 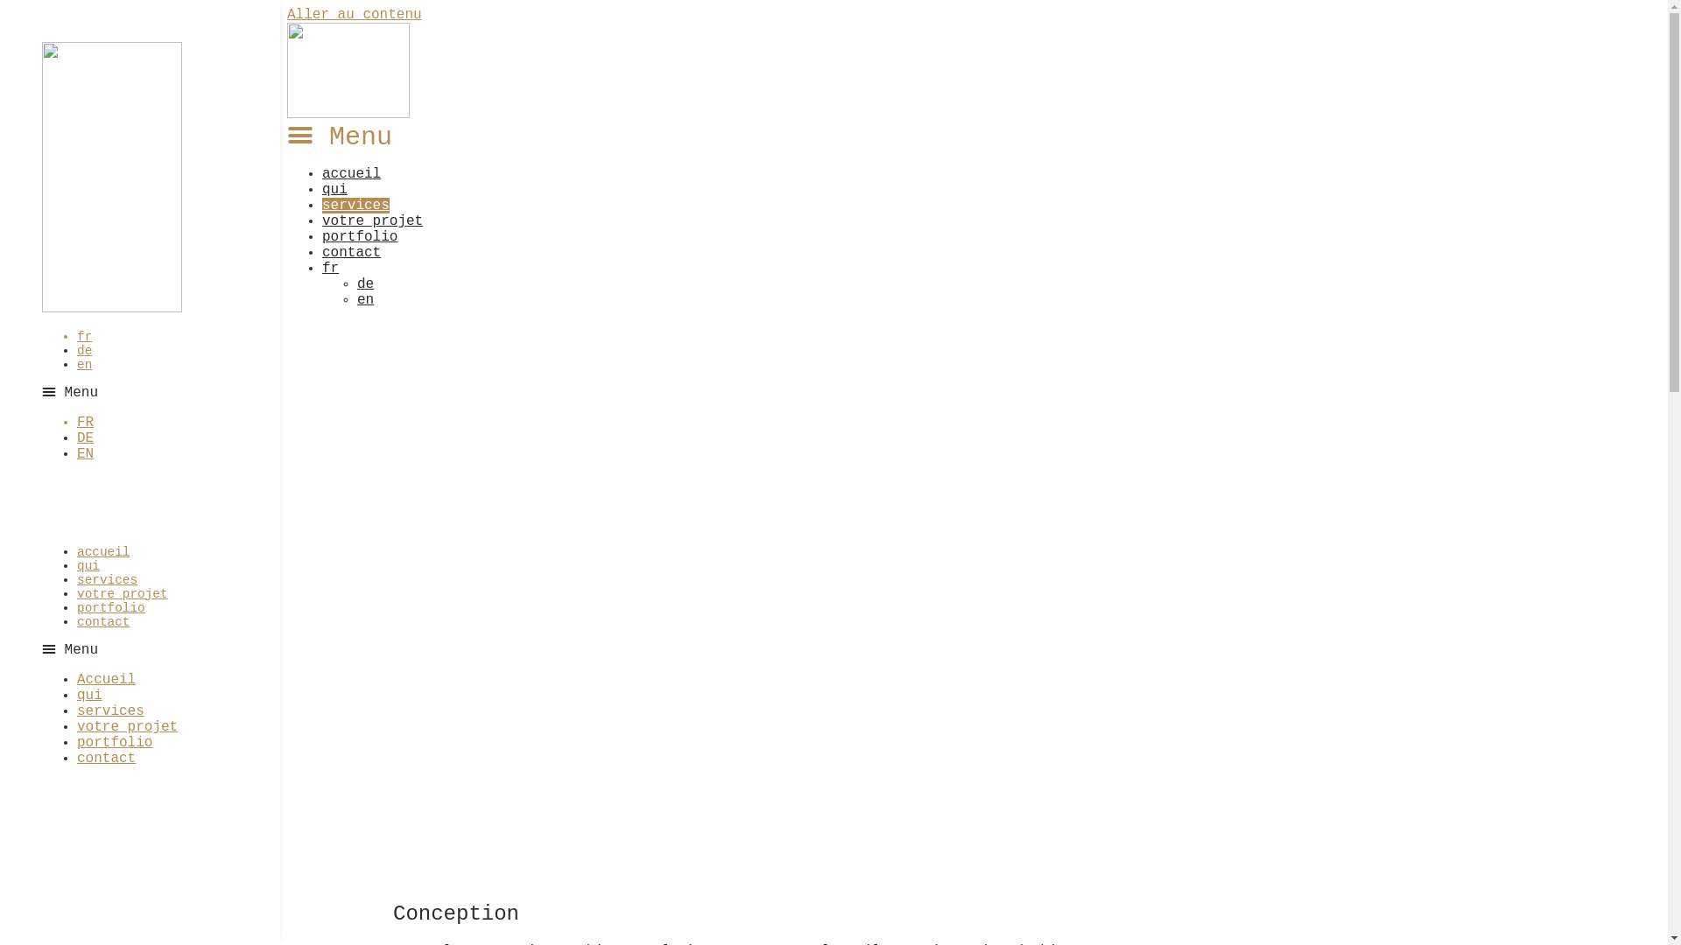 I want to click on en, so click(x=84, y=365).